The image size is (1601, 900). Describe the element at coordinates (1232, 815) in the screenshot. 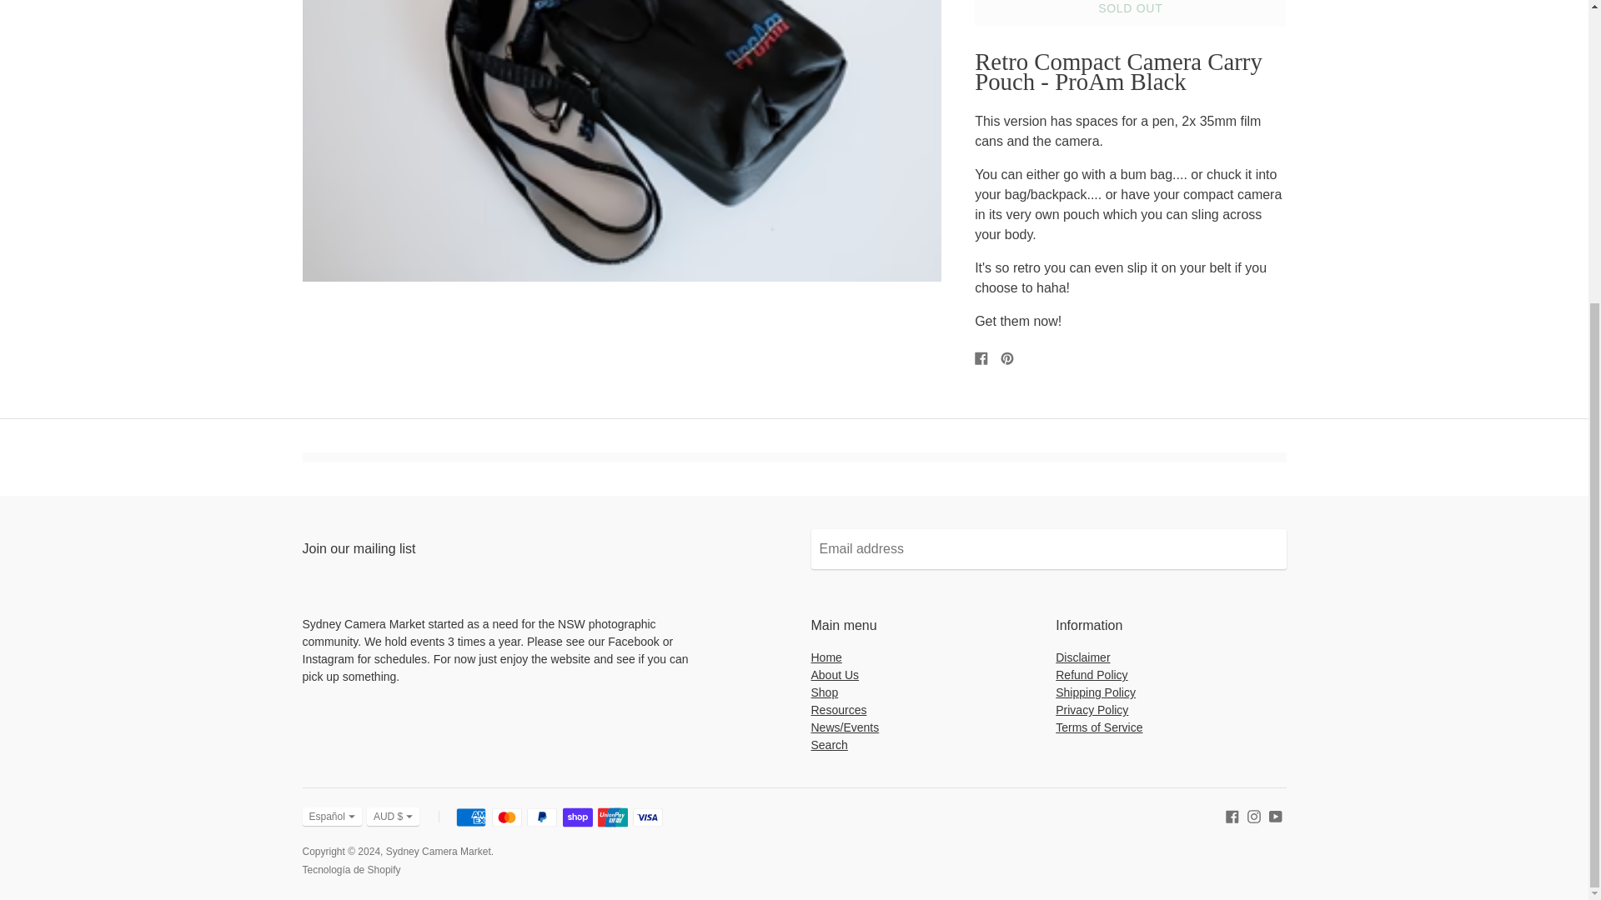

I see `Sydney Camera Market on Facebook` at that location.